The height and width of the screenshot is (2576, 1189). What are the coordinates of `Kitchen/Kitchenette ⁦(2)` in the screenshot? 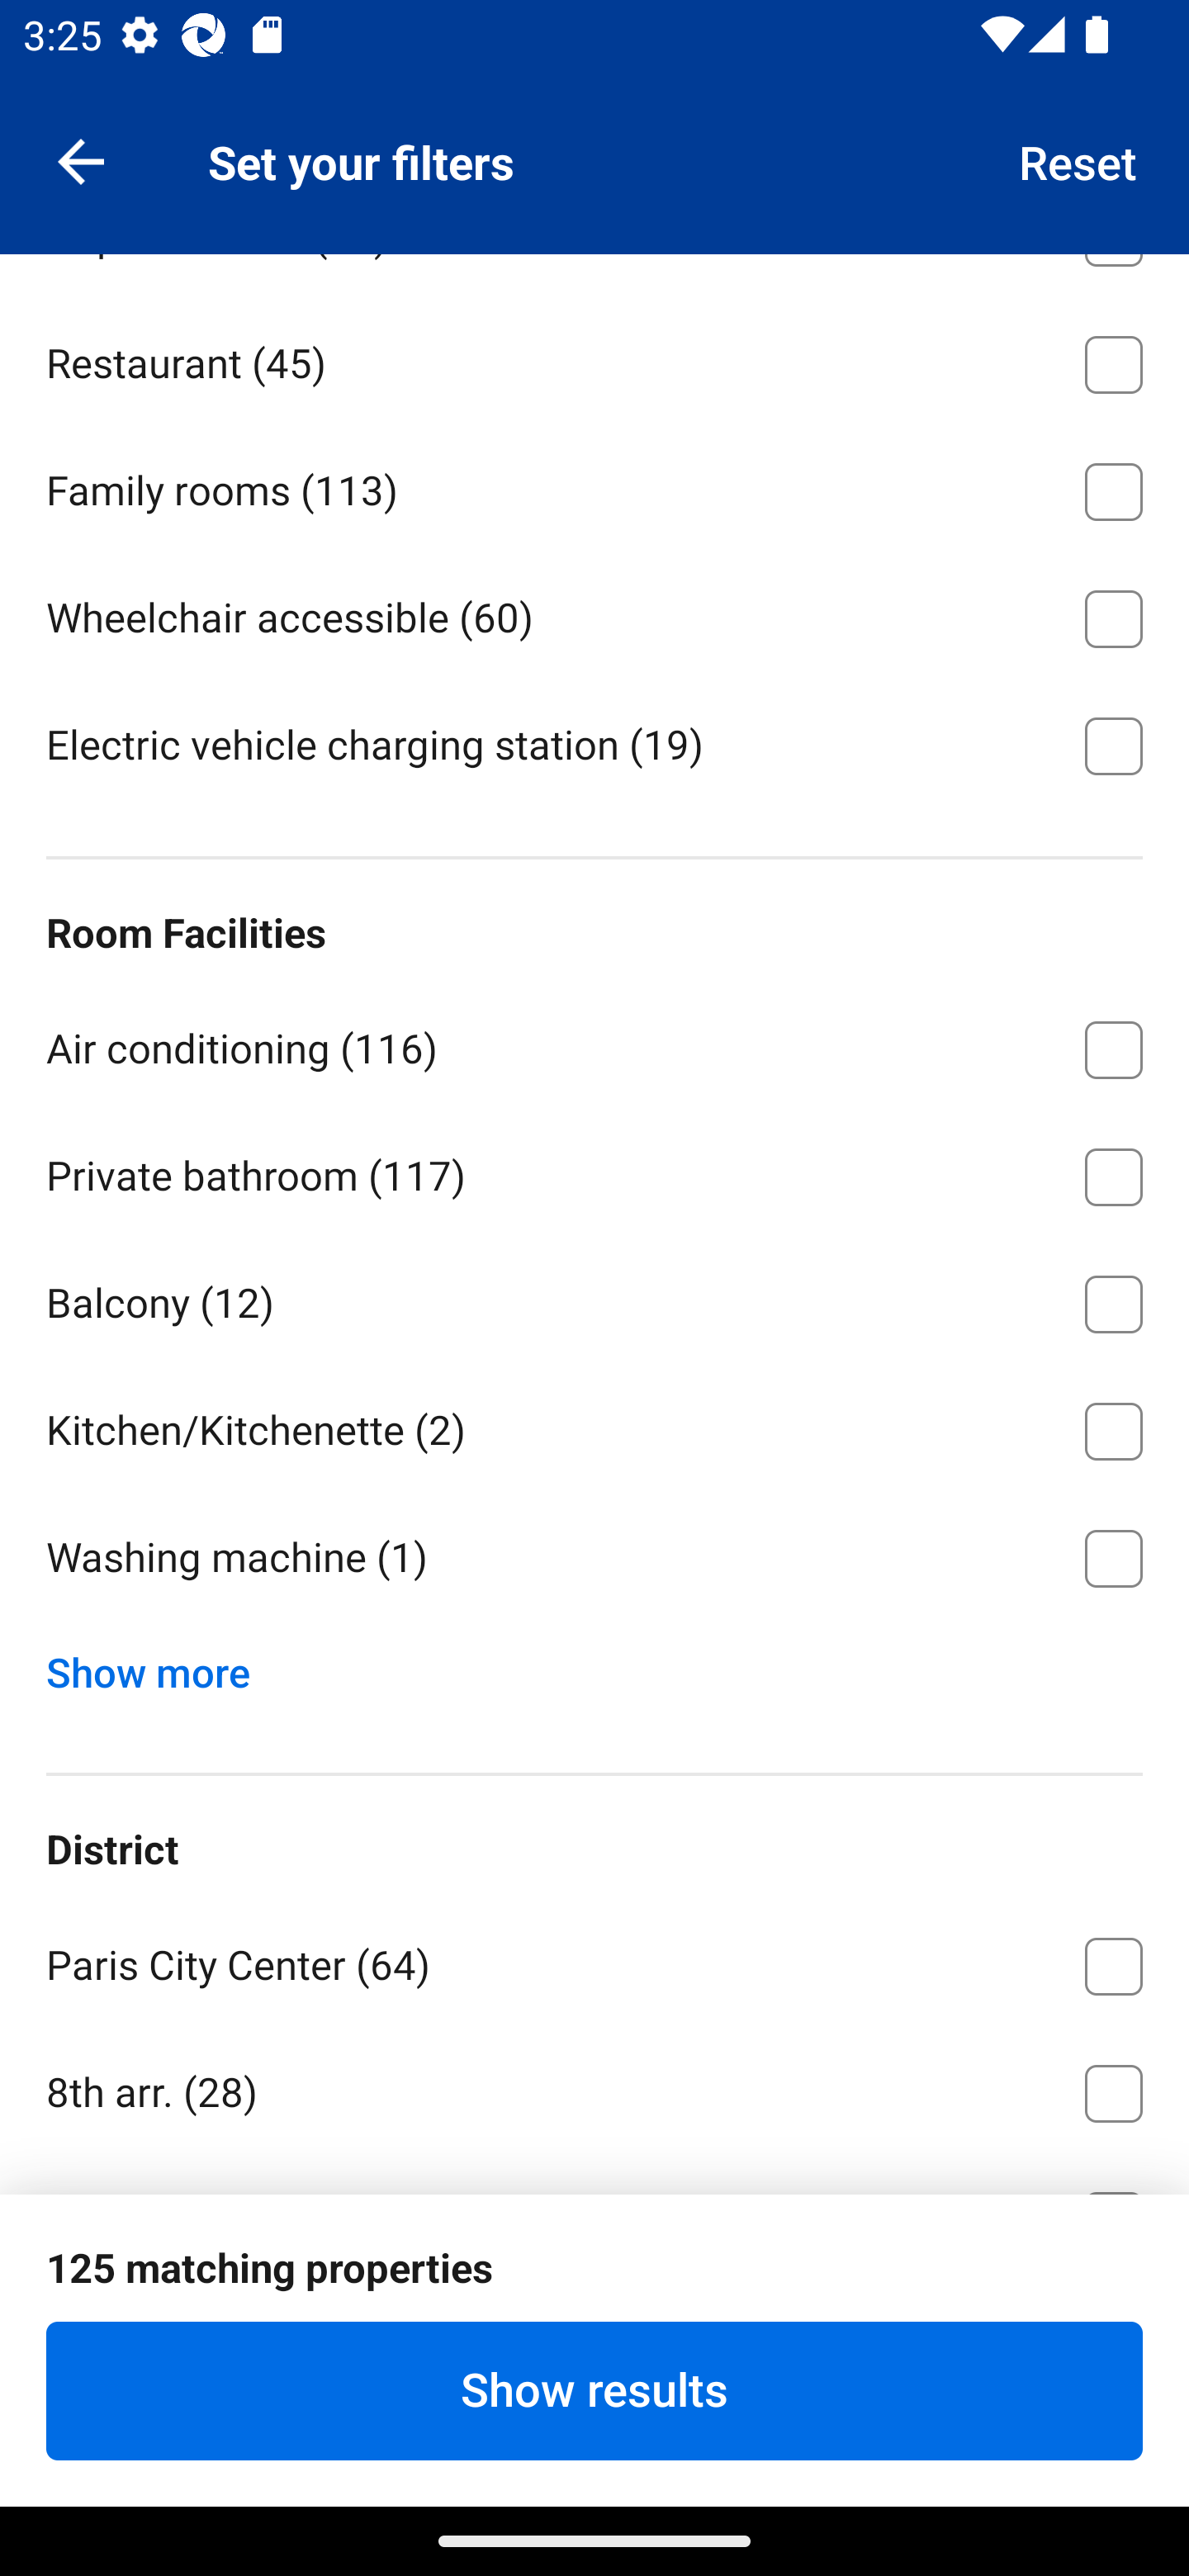 It's located at (594, 1425).